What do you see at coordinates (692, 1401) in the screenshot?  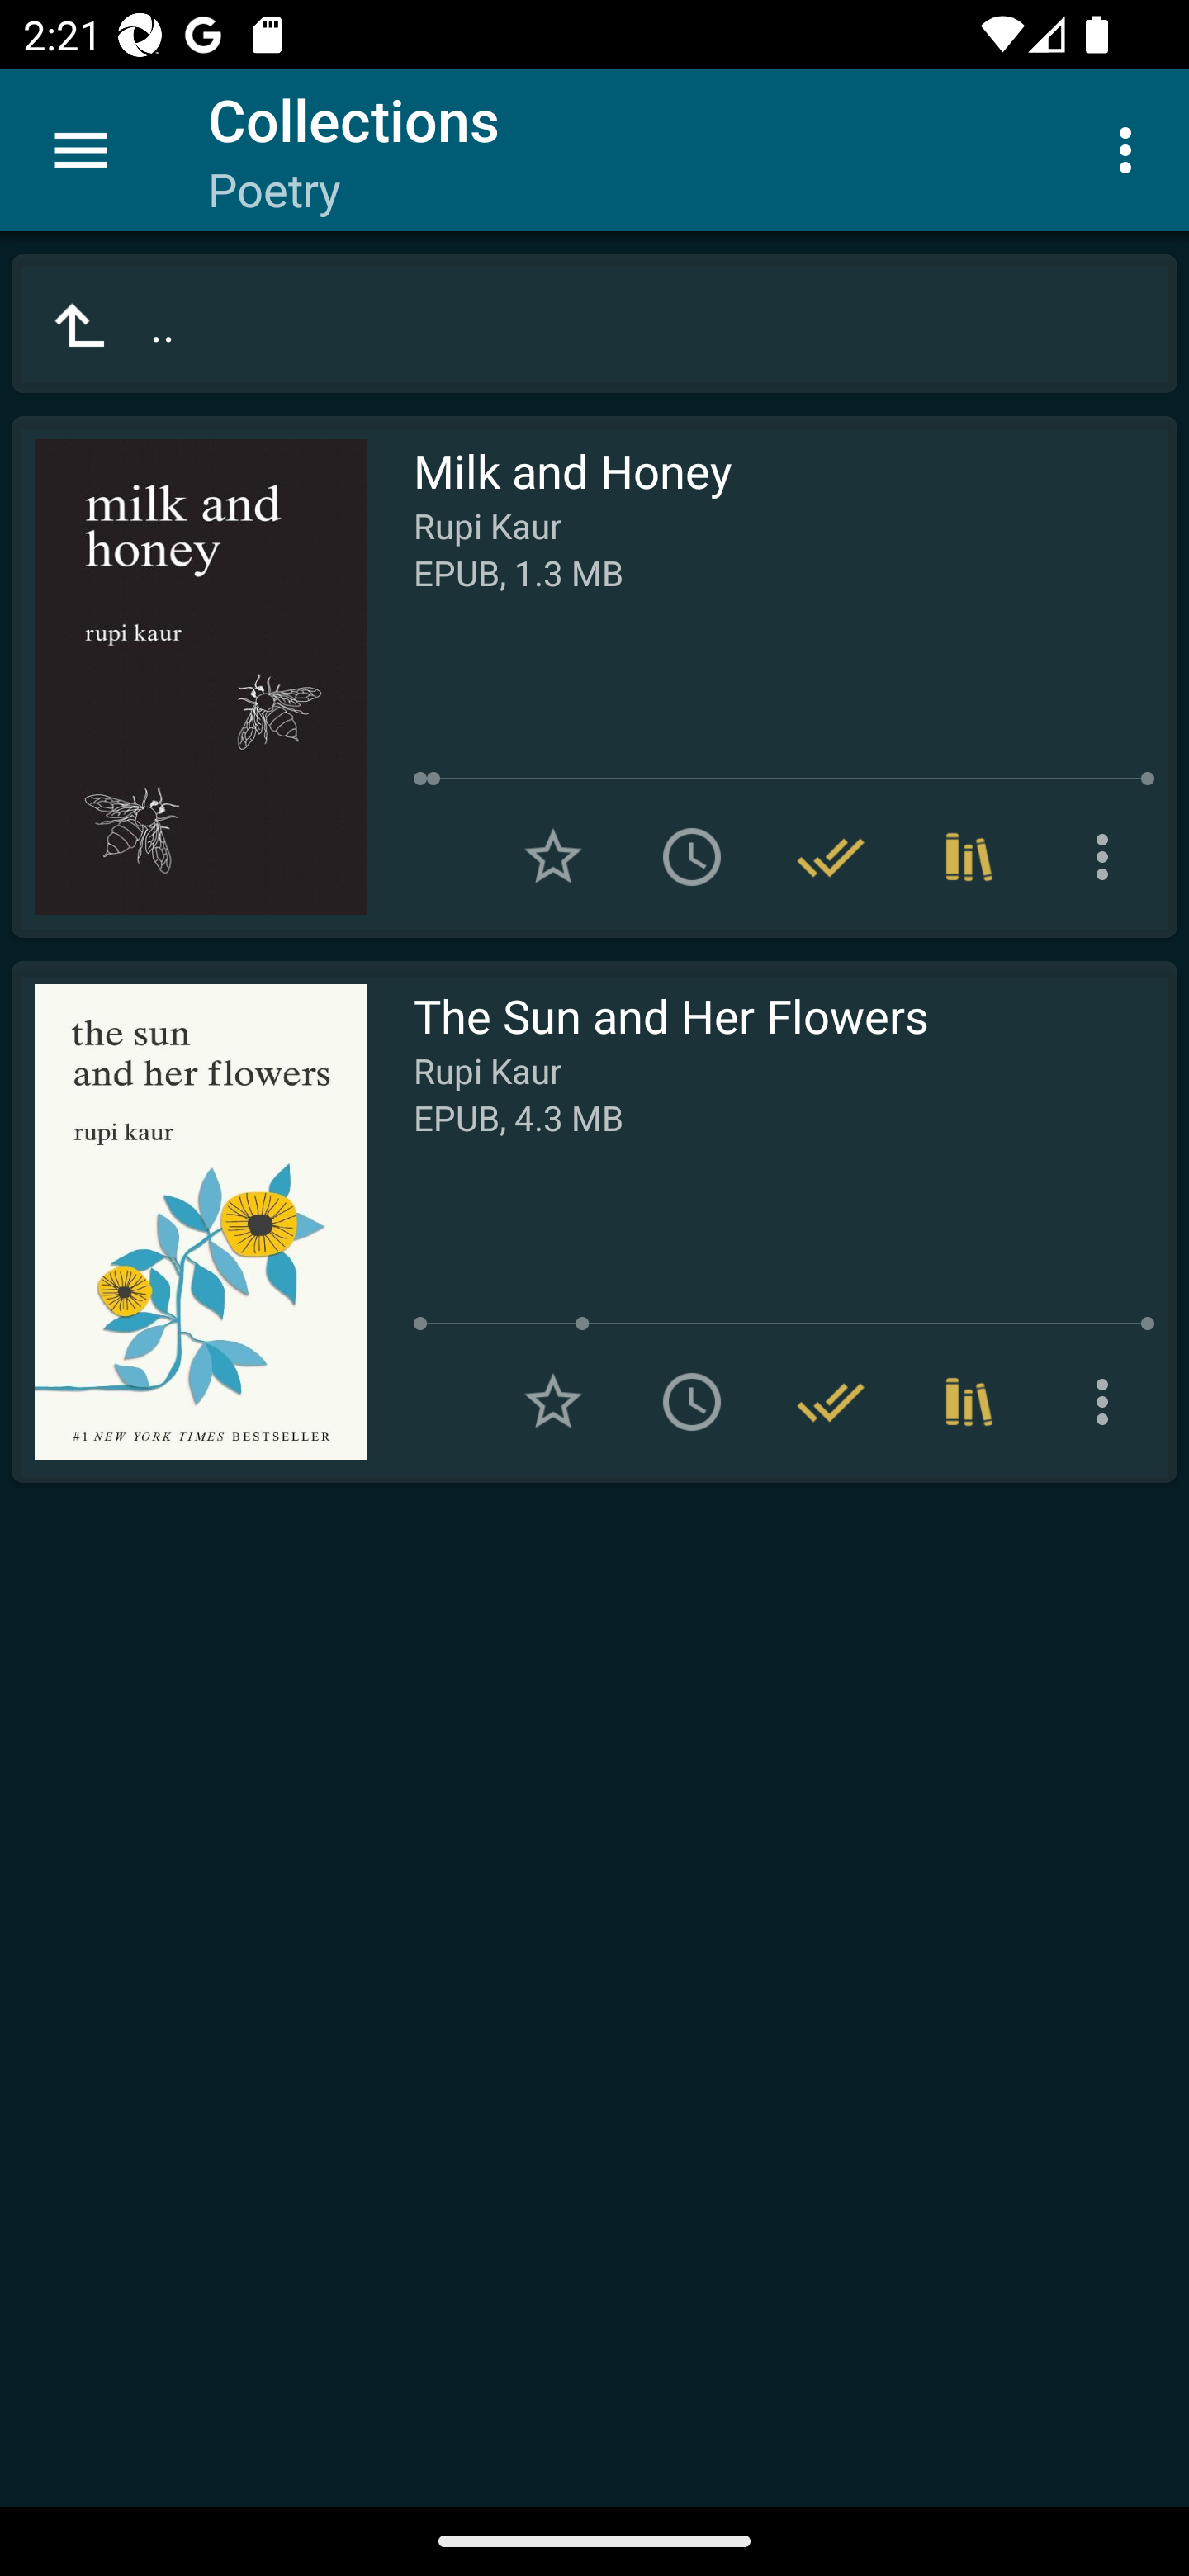 I see `Add to To read` at bounding box center [692, 1401].